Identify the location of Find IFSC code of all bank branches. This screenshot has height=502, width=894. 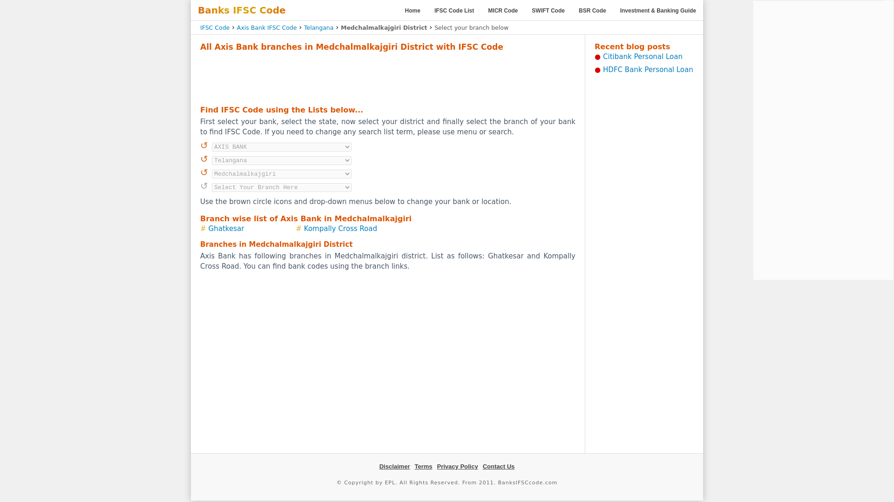
(413, 11).